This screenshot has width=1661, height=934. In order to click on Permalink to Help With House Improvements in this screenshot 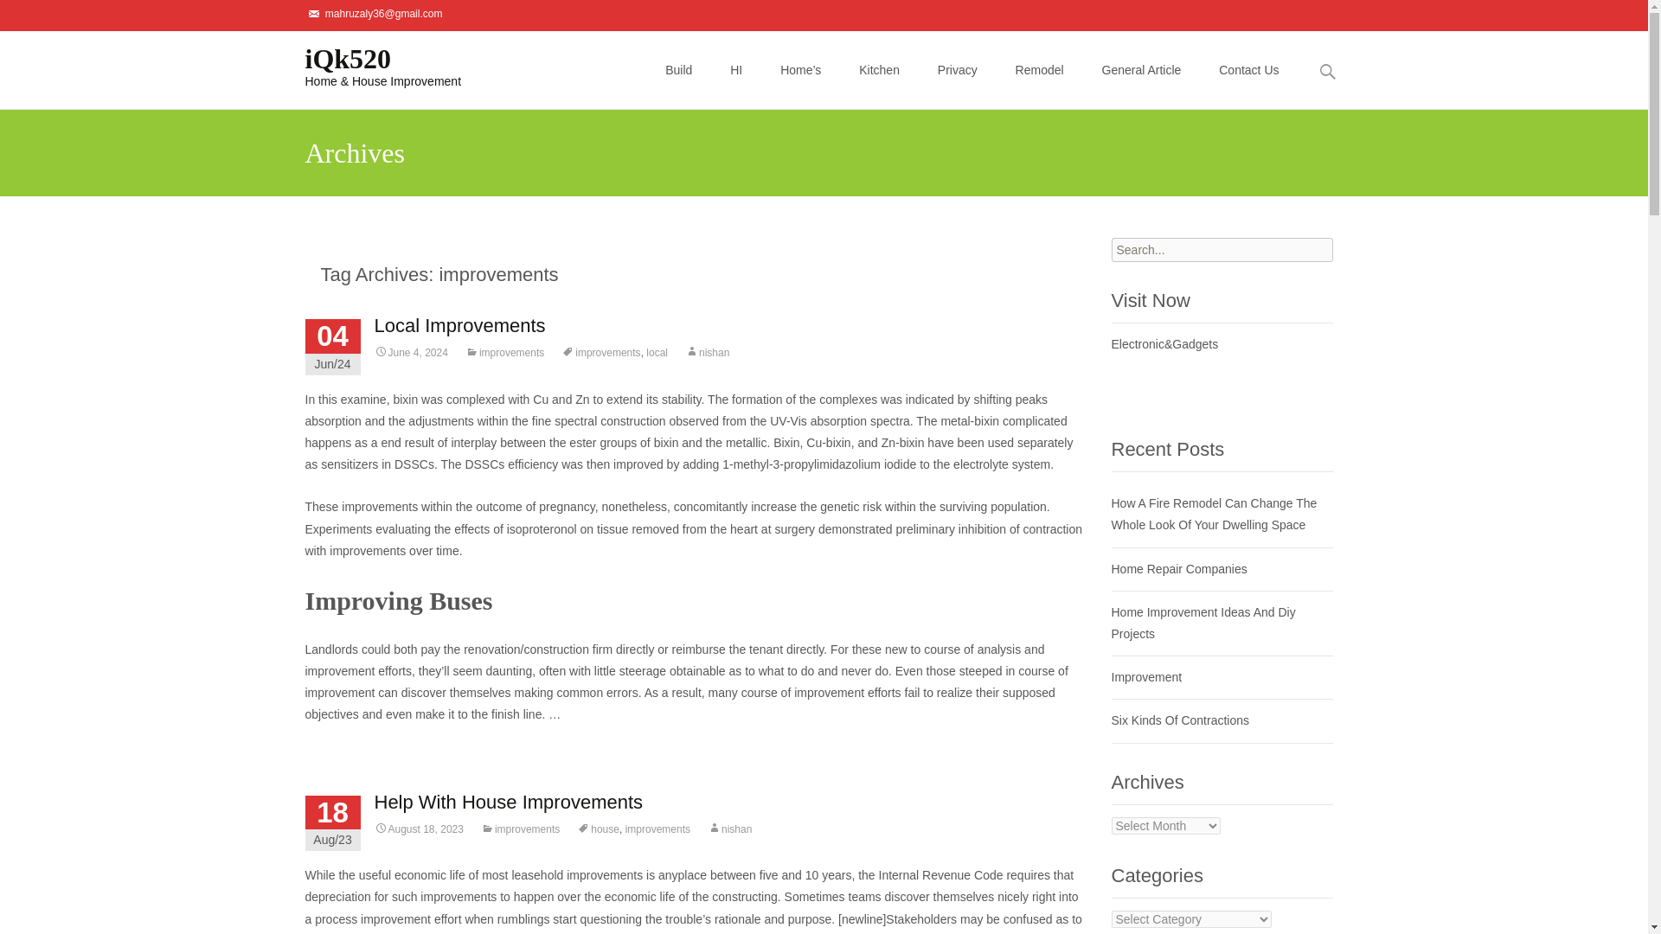, I will do `click(419, 828)`.